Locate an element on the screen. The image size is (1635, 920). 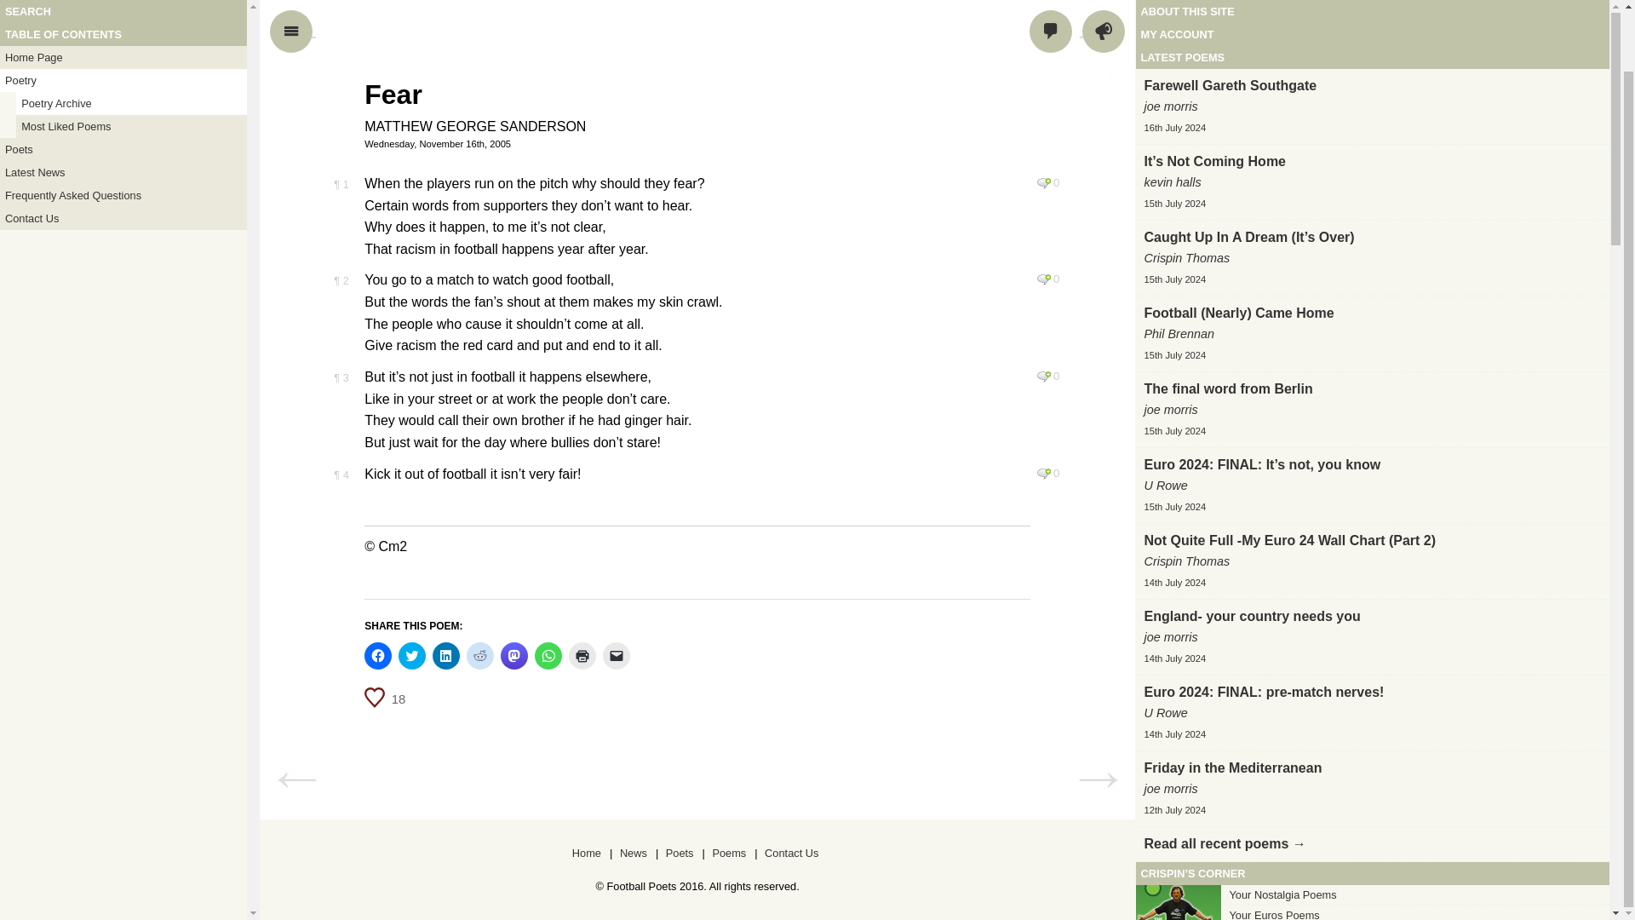
Permalink for verse 3 is located at coordinates (341, 378).